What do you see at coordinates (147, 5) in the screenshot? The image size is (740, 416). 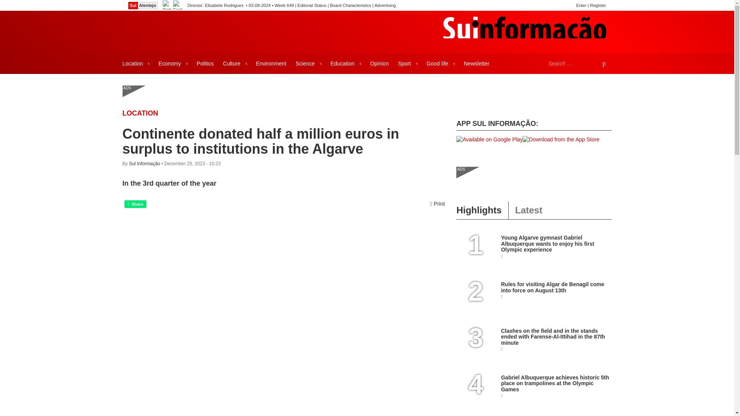 I see `Alentejo` at bounding box center [147, 5].